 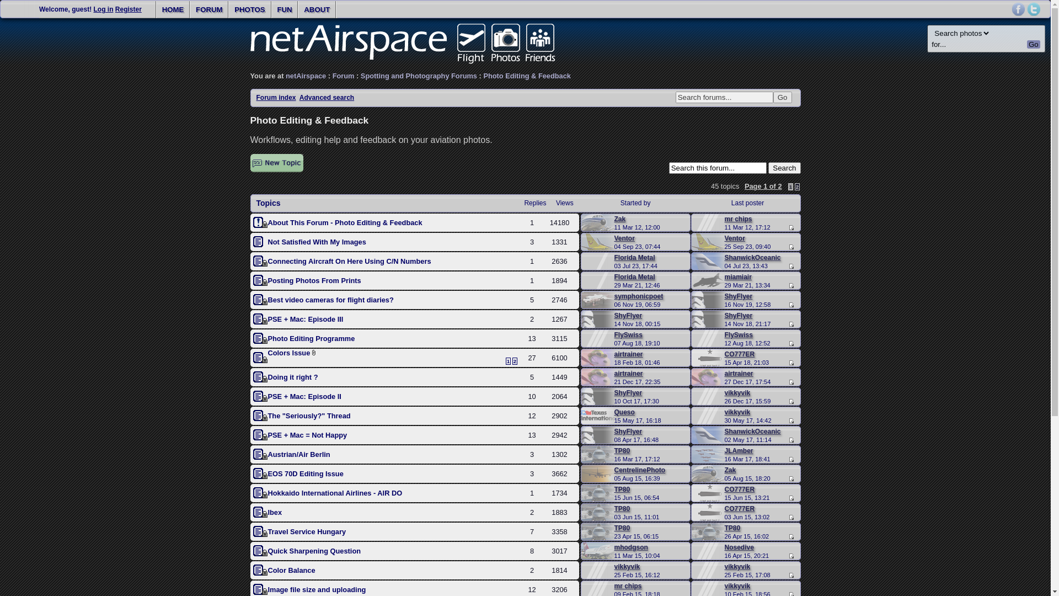 I want to click on CO777ER, so click(x=740, y=509).